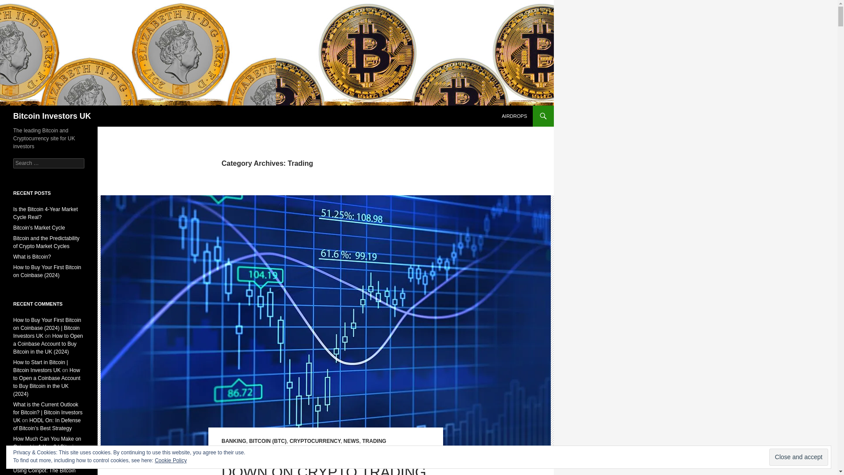 The height and width of the screenshot is (475, 844). Describe the element at coordinates (374, 441) in the screenshot. I see `TRADING` at that location.